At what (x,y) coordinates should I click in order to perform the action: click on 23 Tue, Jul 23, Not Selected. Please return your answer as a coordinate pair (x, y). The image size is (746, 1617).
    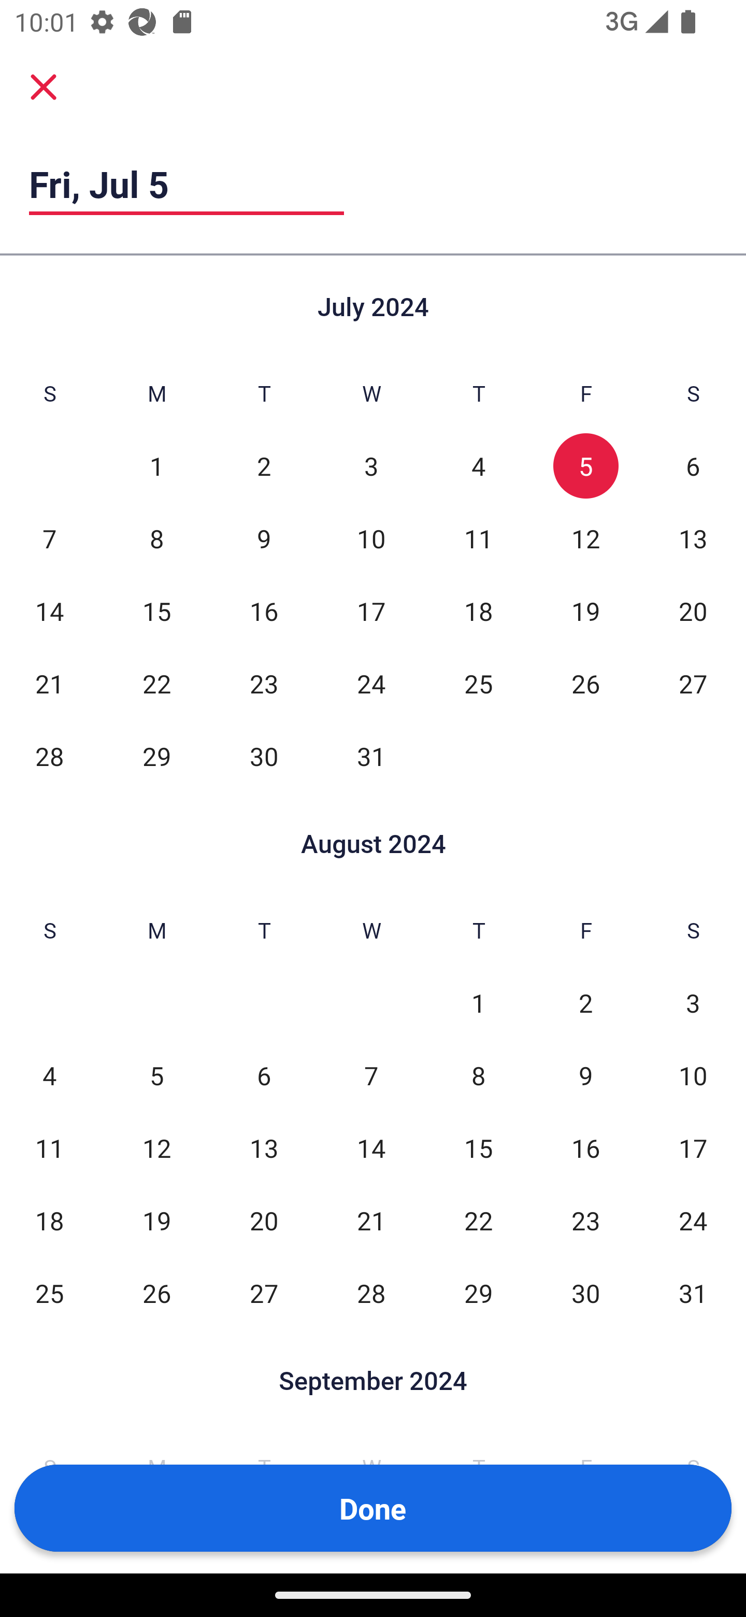
    Looking at the image, I should click on (264, 683).